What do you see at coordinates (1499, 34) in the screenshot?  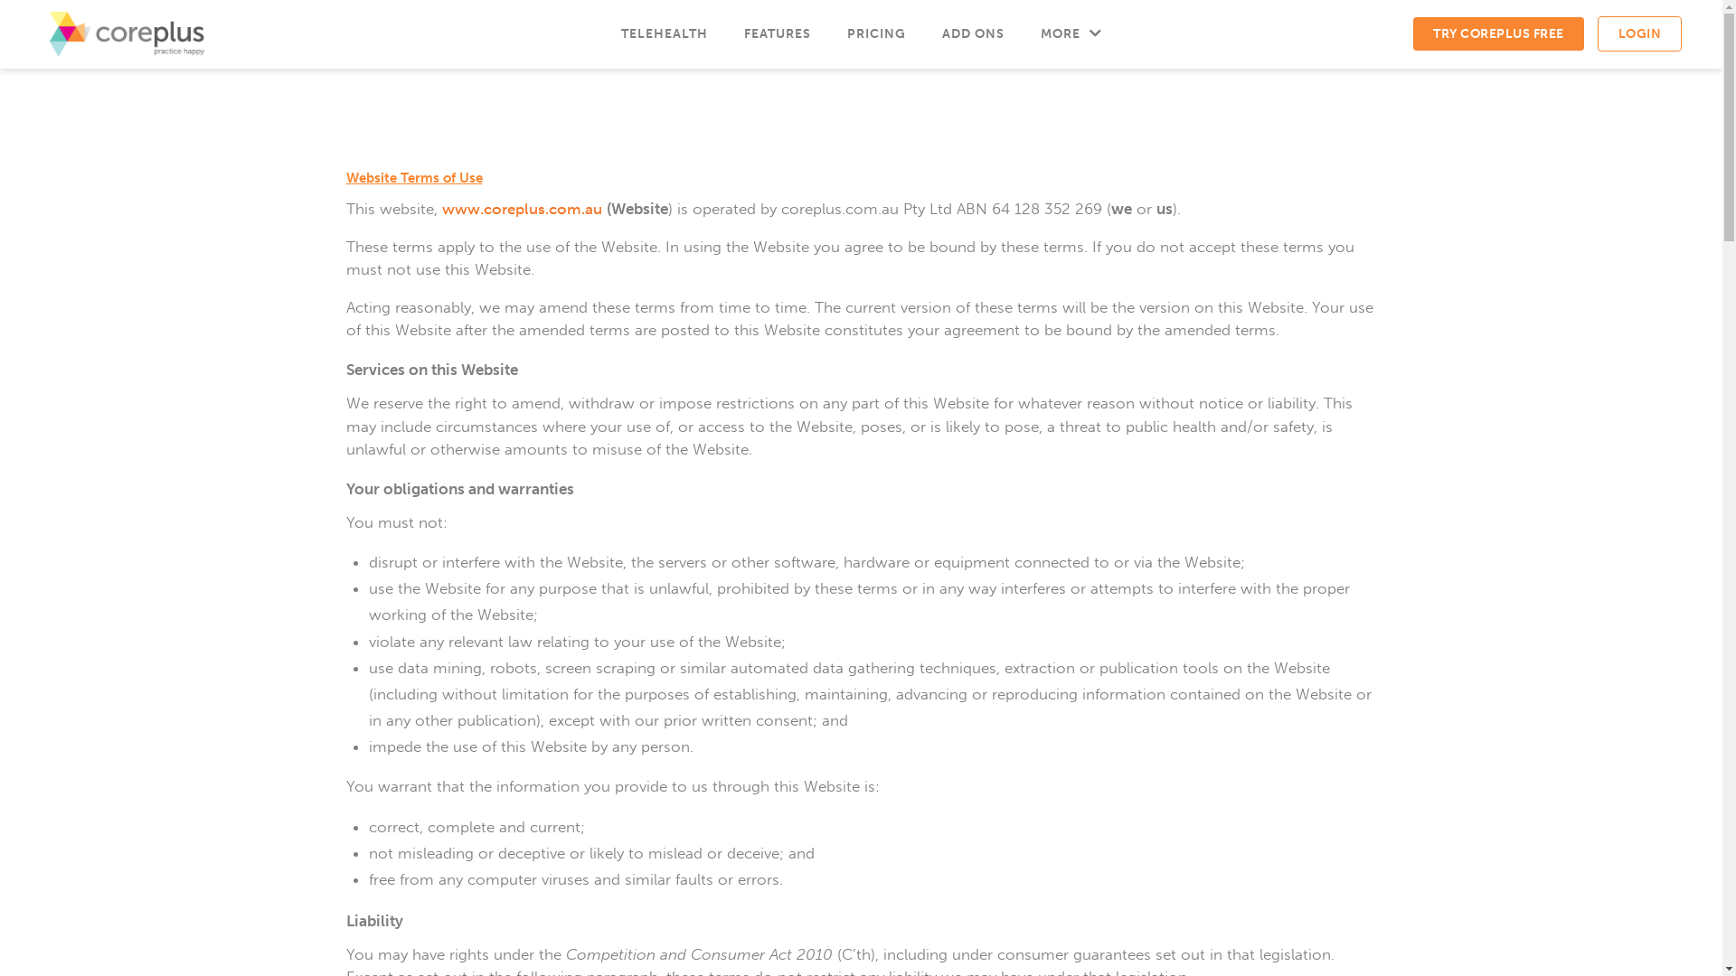 I see `TRY COREPLUS FREE` at bounding box center [1499, 34].